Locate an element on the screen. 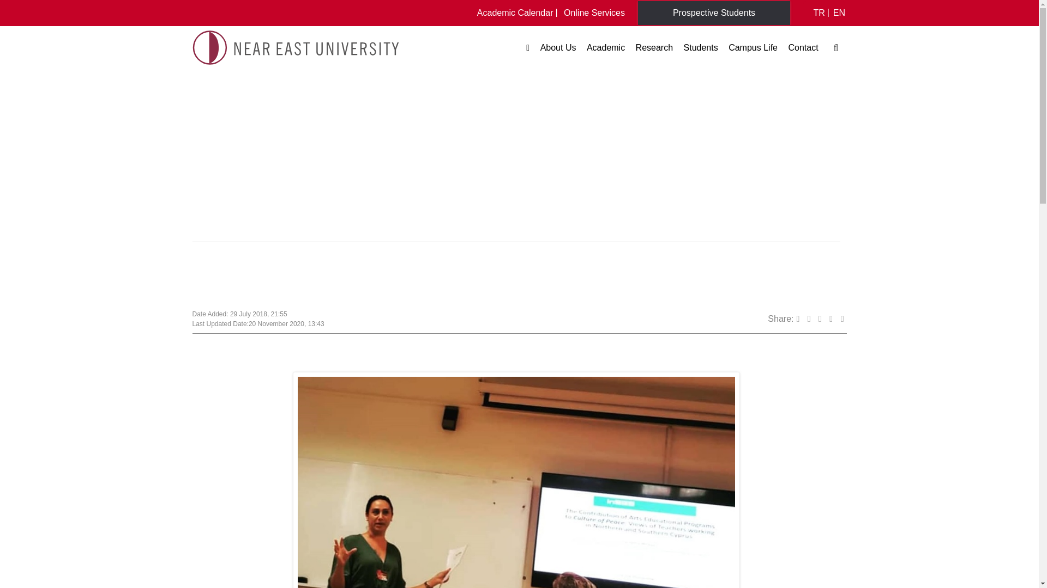 The width and height of the screenshot is (1047, 588). Academic Calendar is located at coordinates (515, 13).